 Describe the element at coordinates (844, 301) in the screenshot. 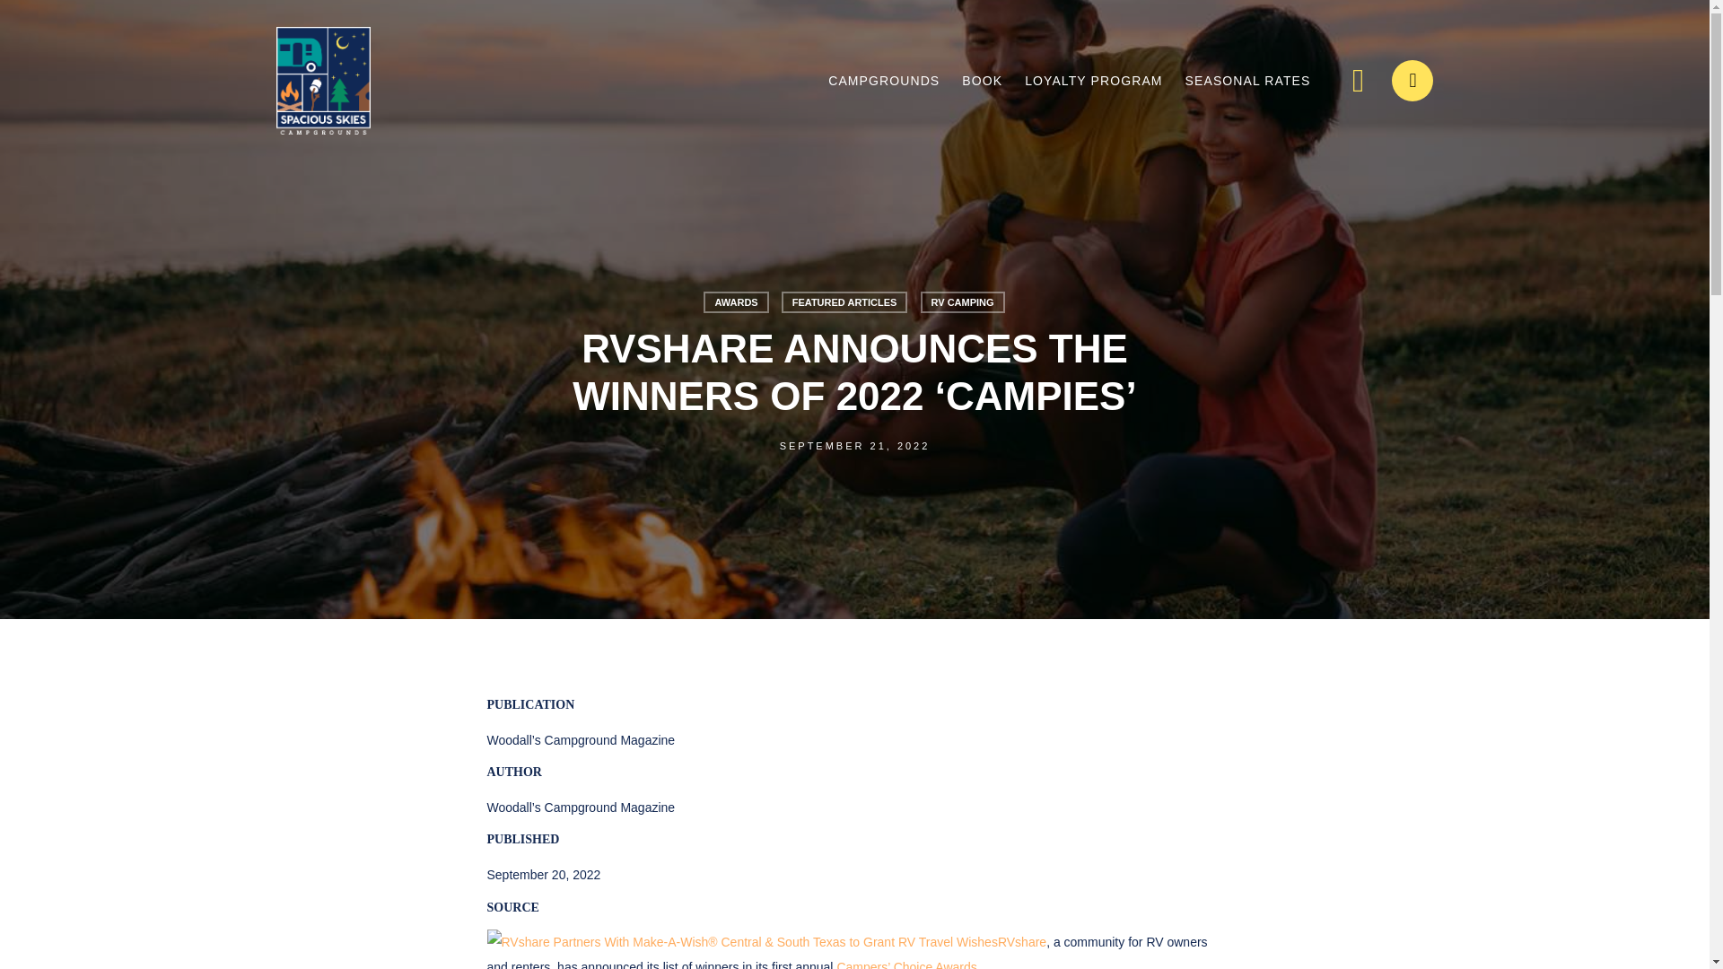

I see `FEATURED ARTICLES` at that location.